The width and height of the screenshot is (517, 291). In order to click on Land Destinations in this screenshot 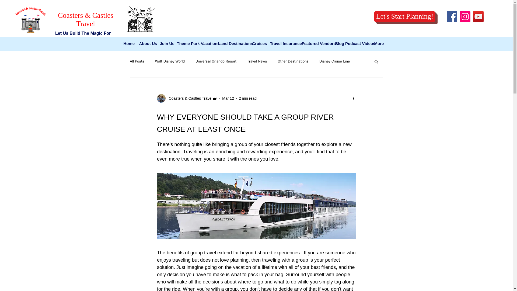, I will do `click(233, 44)`.